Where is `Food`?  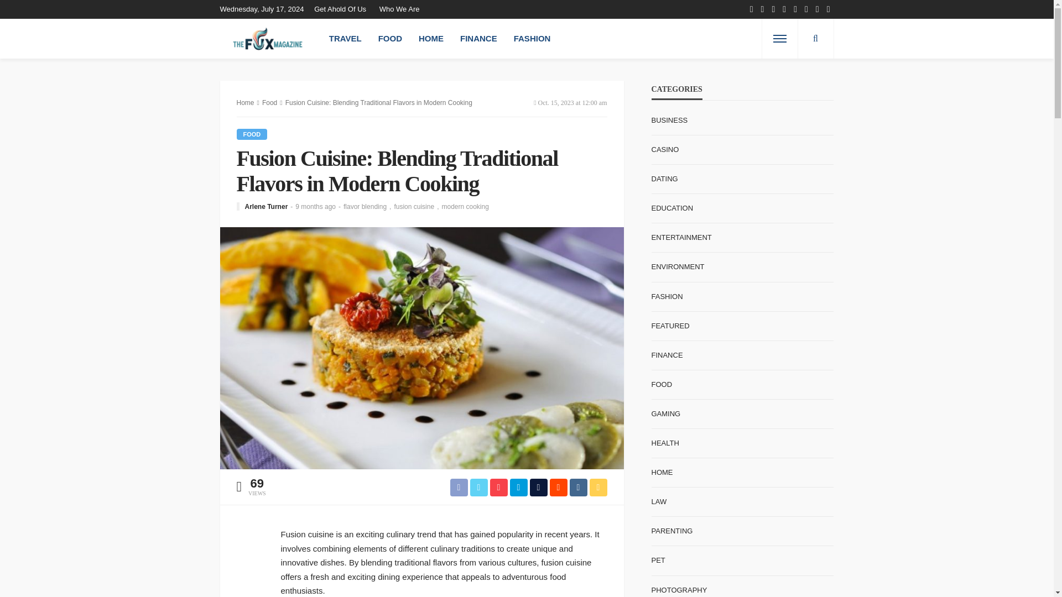
Food is located at coordinates (270, 103).